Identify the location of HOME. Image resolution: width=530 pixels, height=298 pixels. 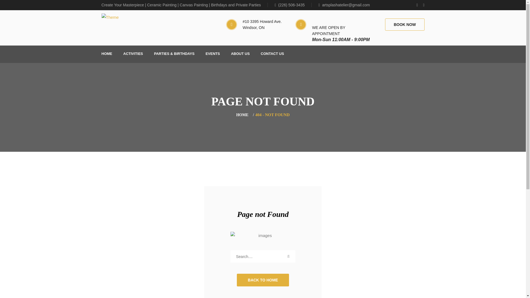
(107, 54).